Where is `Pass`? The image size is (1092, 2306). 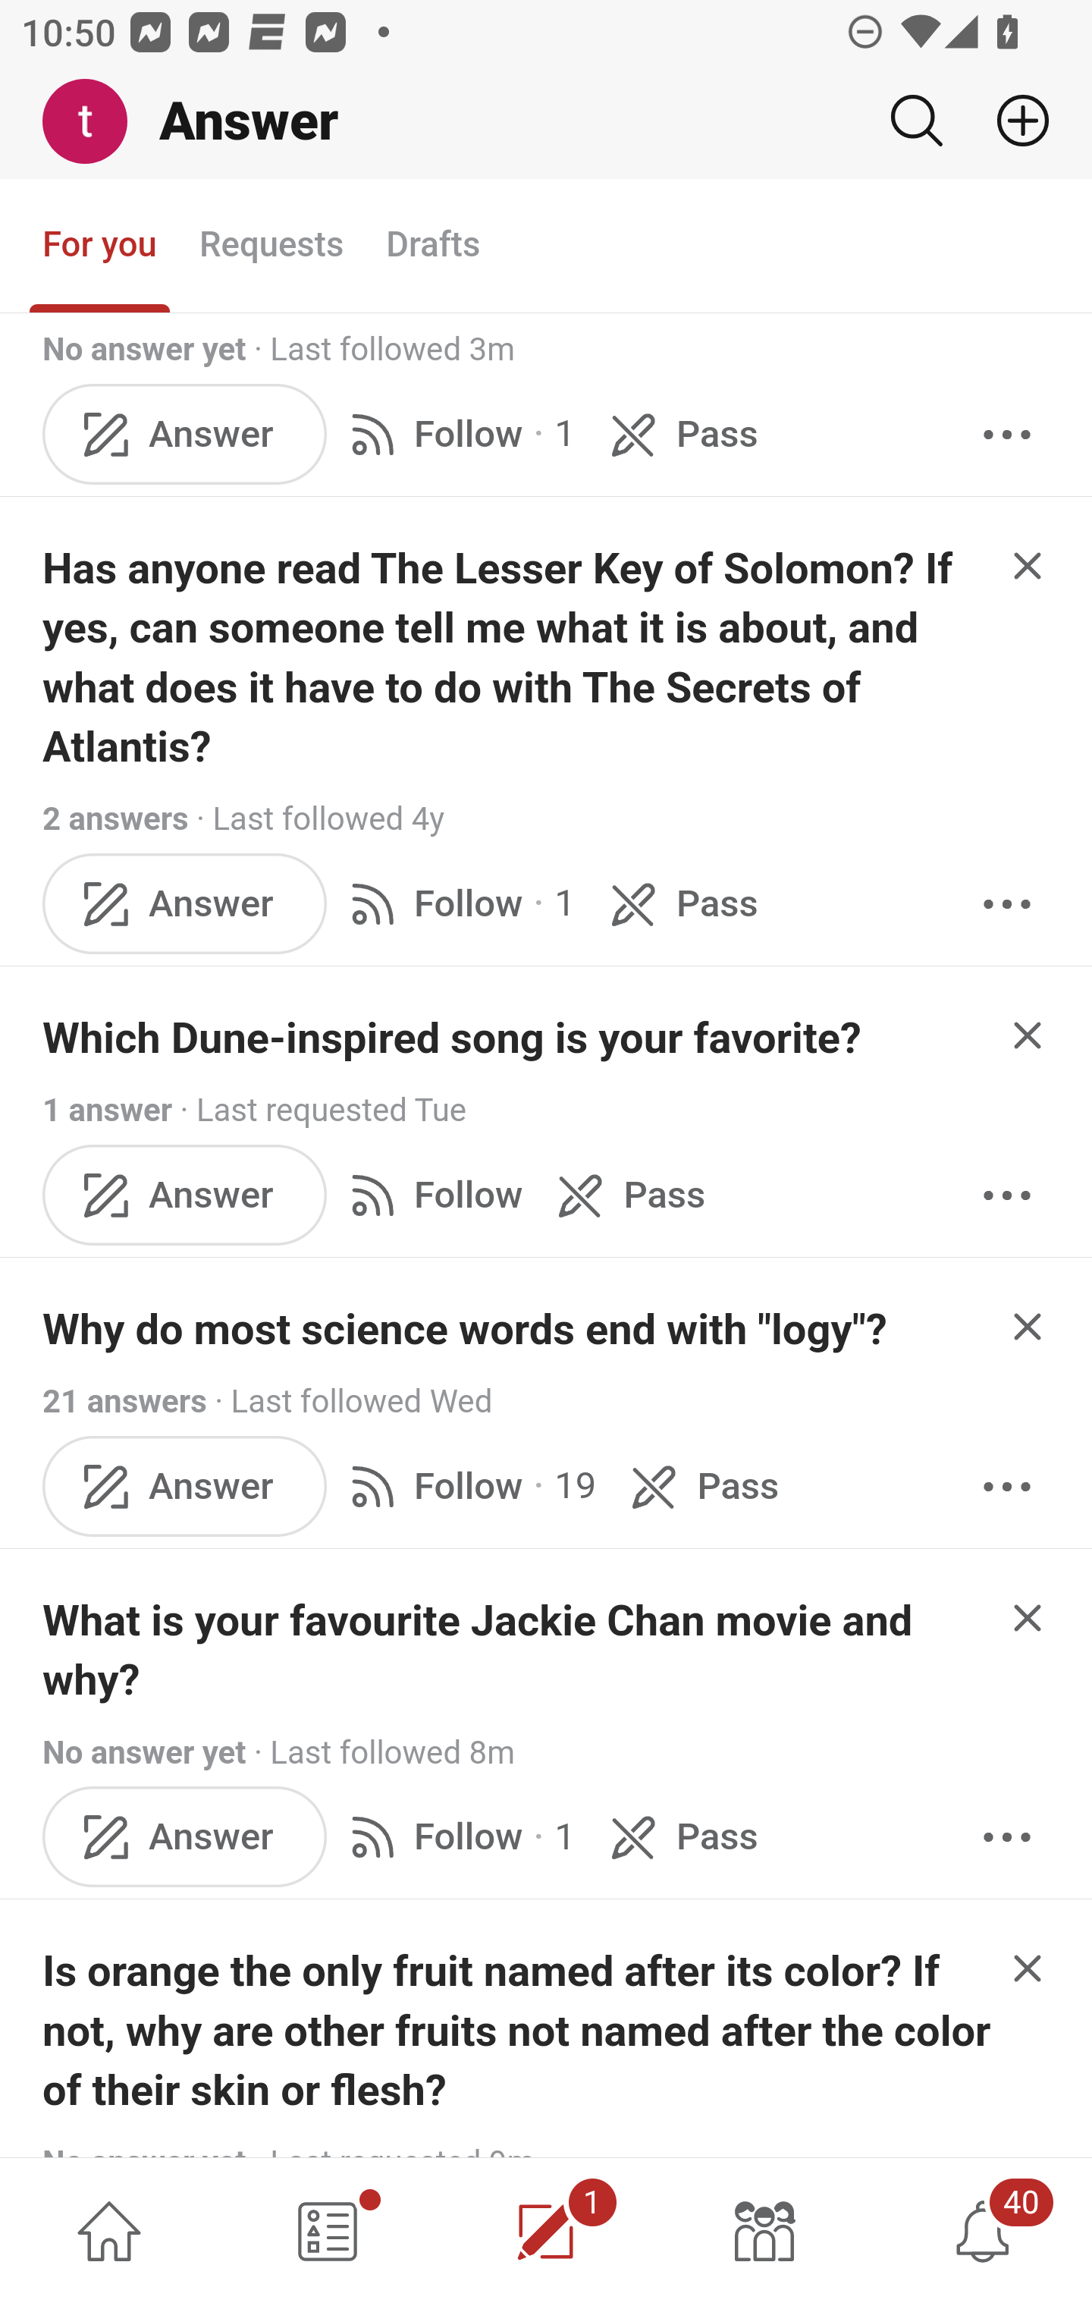 Pass is located at coordinates (679, 907).